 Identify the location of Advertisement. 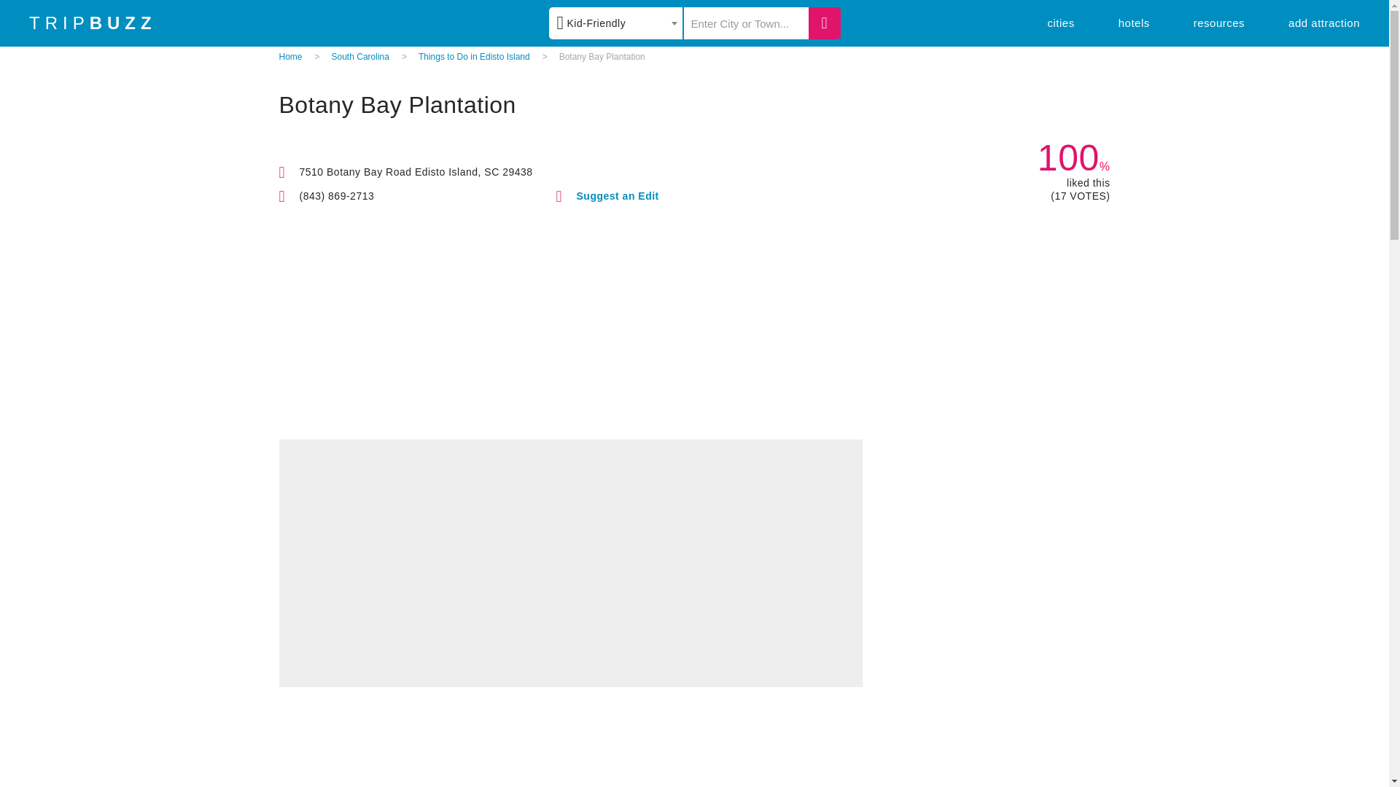
(694, 753).